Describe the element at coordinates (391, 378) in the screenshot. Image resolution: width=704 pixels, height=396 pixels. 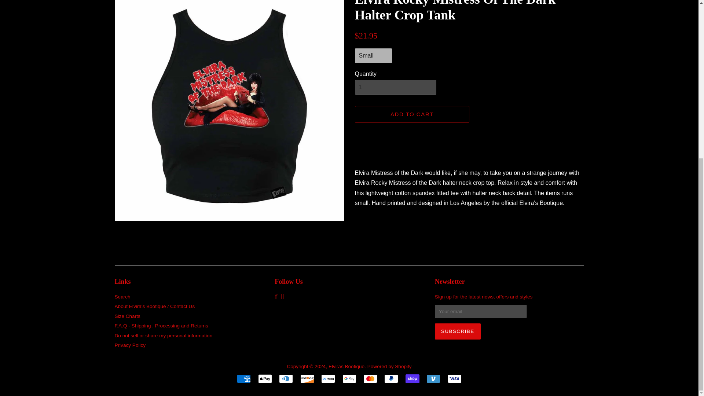
I see `PayPal` at that location.